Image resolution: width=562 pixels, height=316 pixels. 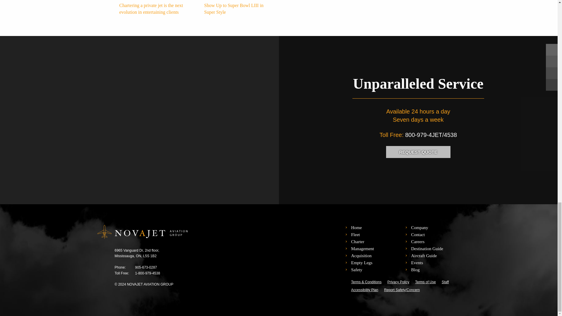 What do you see at coordinates (356, 269) in the screenshot?
I see `Safety` at bounding box center [356, 269].